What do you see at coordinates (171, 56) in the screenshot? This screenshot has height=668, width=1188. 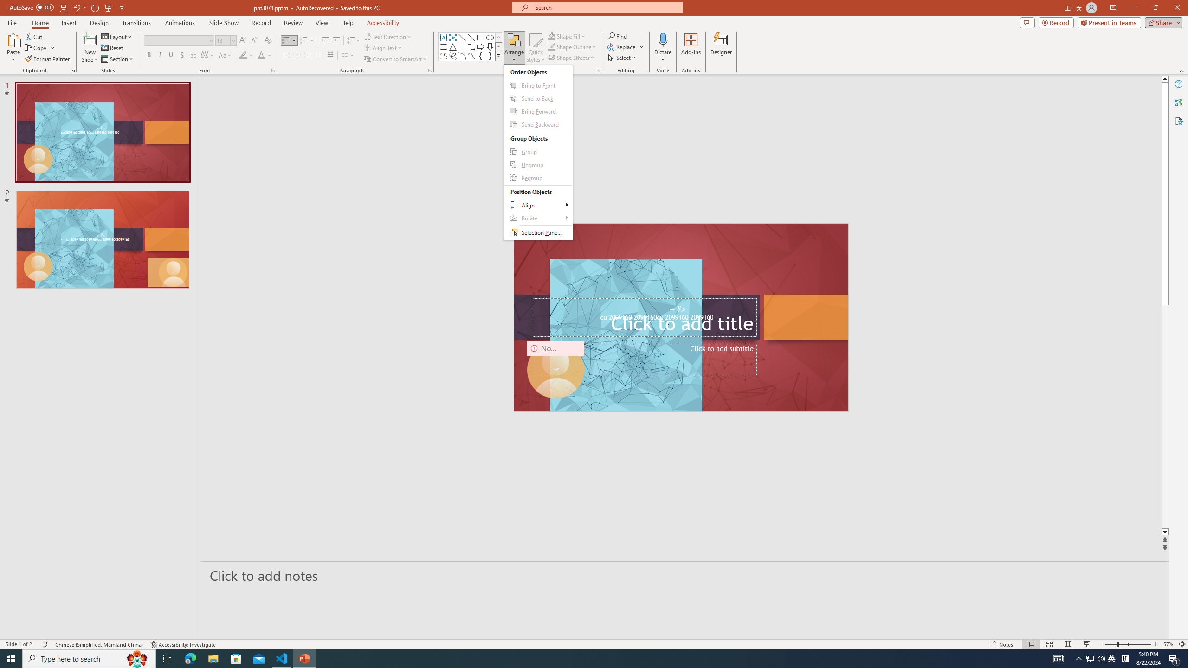 I see `Underline` at bounding box center [171, 56].